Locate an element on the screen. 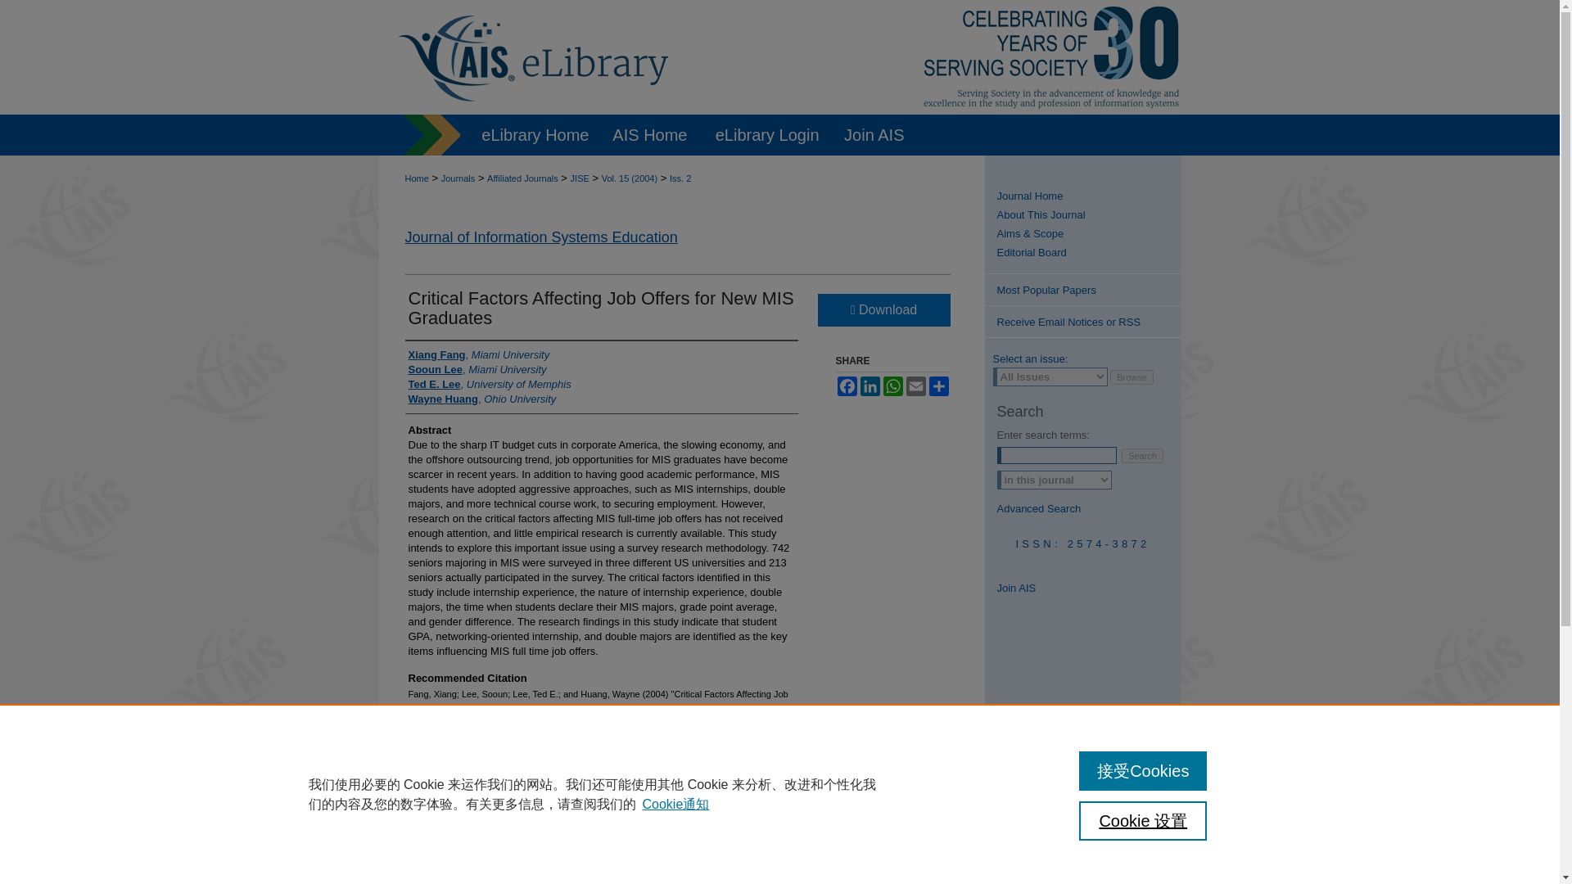  Ted E. Lee, University of Memphis is located at coordinates (488, 385).